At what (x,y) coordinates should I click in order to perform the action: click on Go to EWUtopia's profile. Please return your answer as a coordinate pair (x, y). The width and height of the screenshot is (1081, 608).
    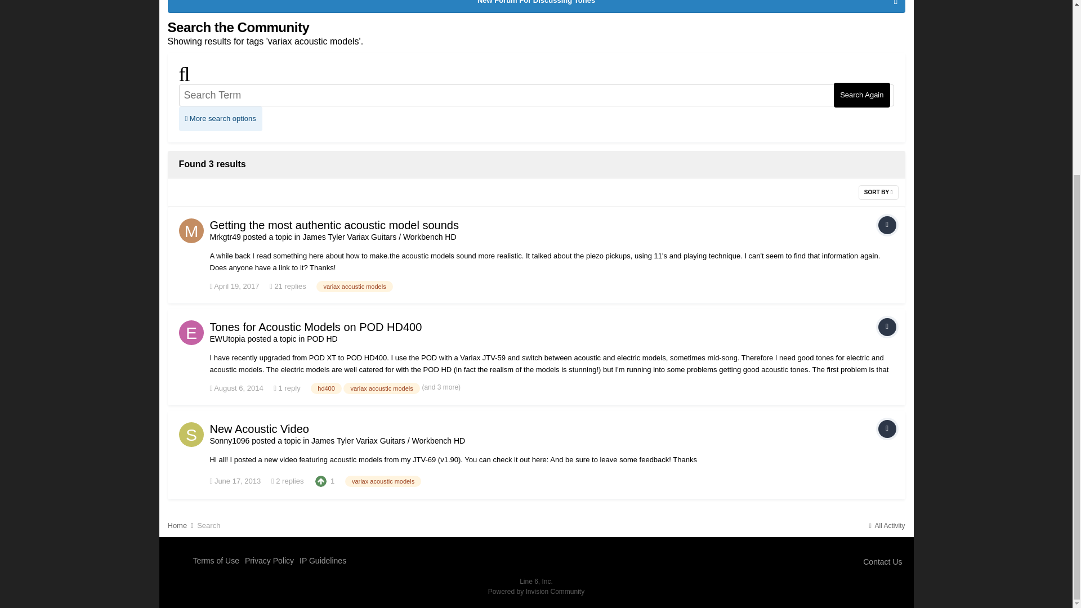
    Looking at the image, I should click on (191, 333).